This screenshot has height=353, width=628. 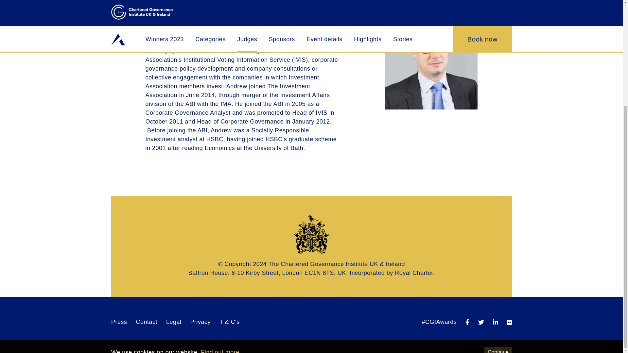 I want to click on Find out more, so click(x=220, y=204).